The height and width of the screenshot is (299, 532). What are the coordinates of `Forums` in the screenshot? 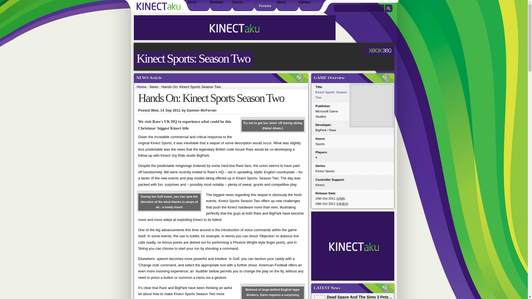 It's located at (265, 6).